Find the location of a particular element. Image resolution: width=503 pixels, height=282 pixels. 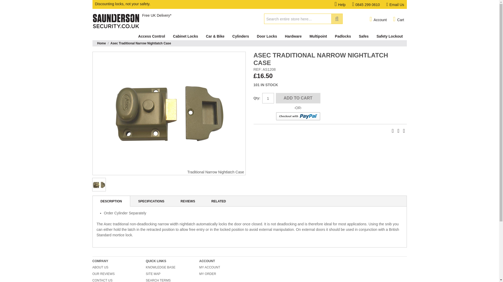

Cart is located at coordinates (398, 19).